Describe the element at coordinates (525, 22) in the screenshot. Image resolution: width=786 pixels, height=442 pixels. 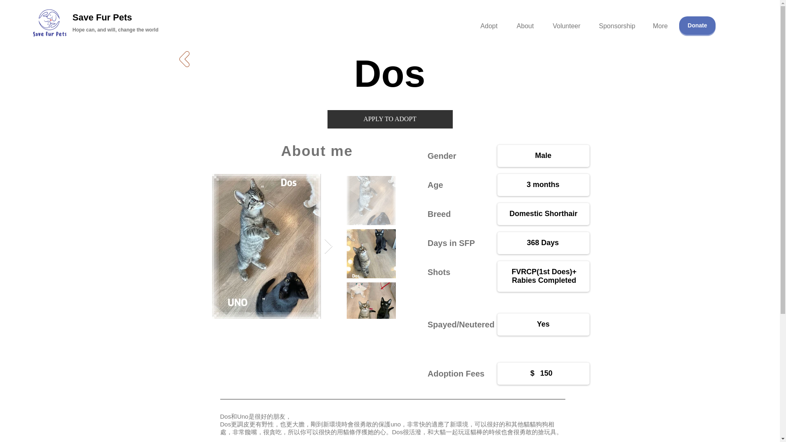
I see `About` at that location.